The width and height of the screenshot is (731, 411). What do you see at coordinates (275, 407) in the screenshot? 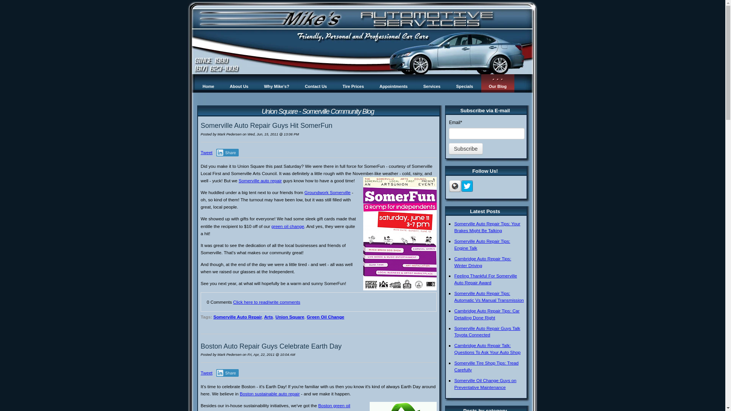
I see `Boston green oil change` at bounding box center [275, 407].